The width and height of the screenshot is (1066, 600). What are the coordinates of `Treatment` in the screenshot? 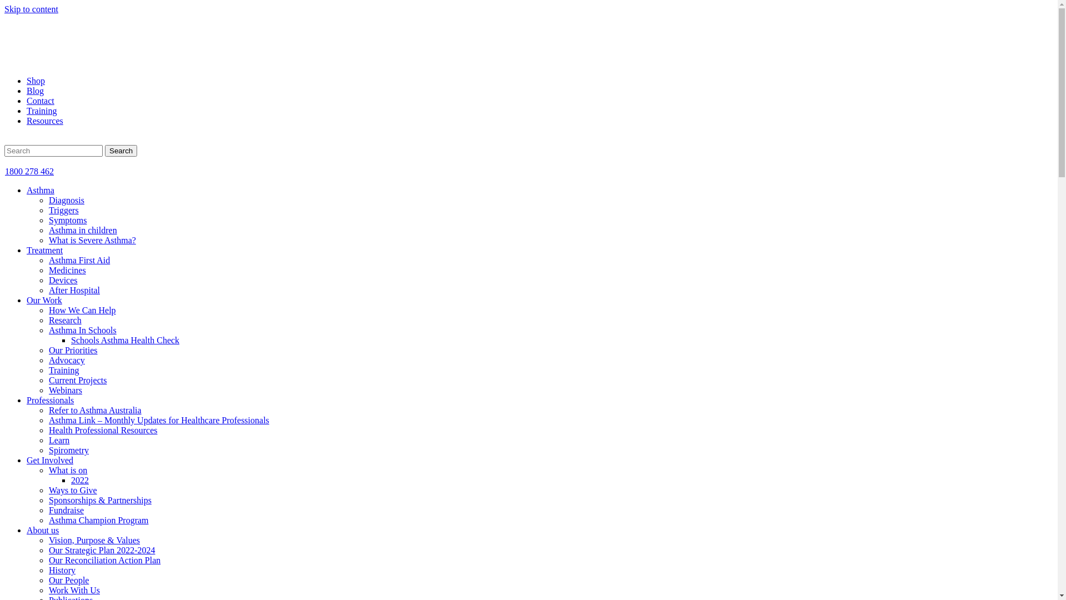 It's located at (44, 250).